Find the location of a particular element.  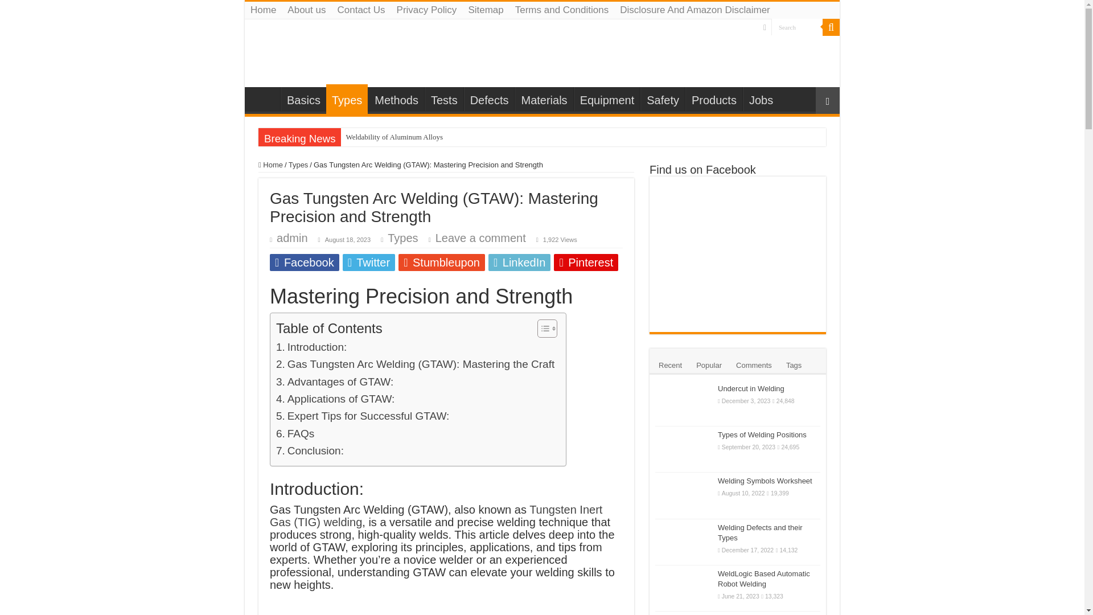

Terms and Conditions is located at coordinates (561, 10).